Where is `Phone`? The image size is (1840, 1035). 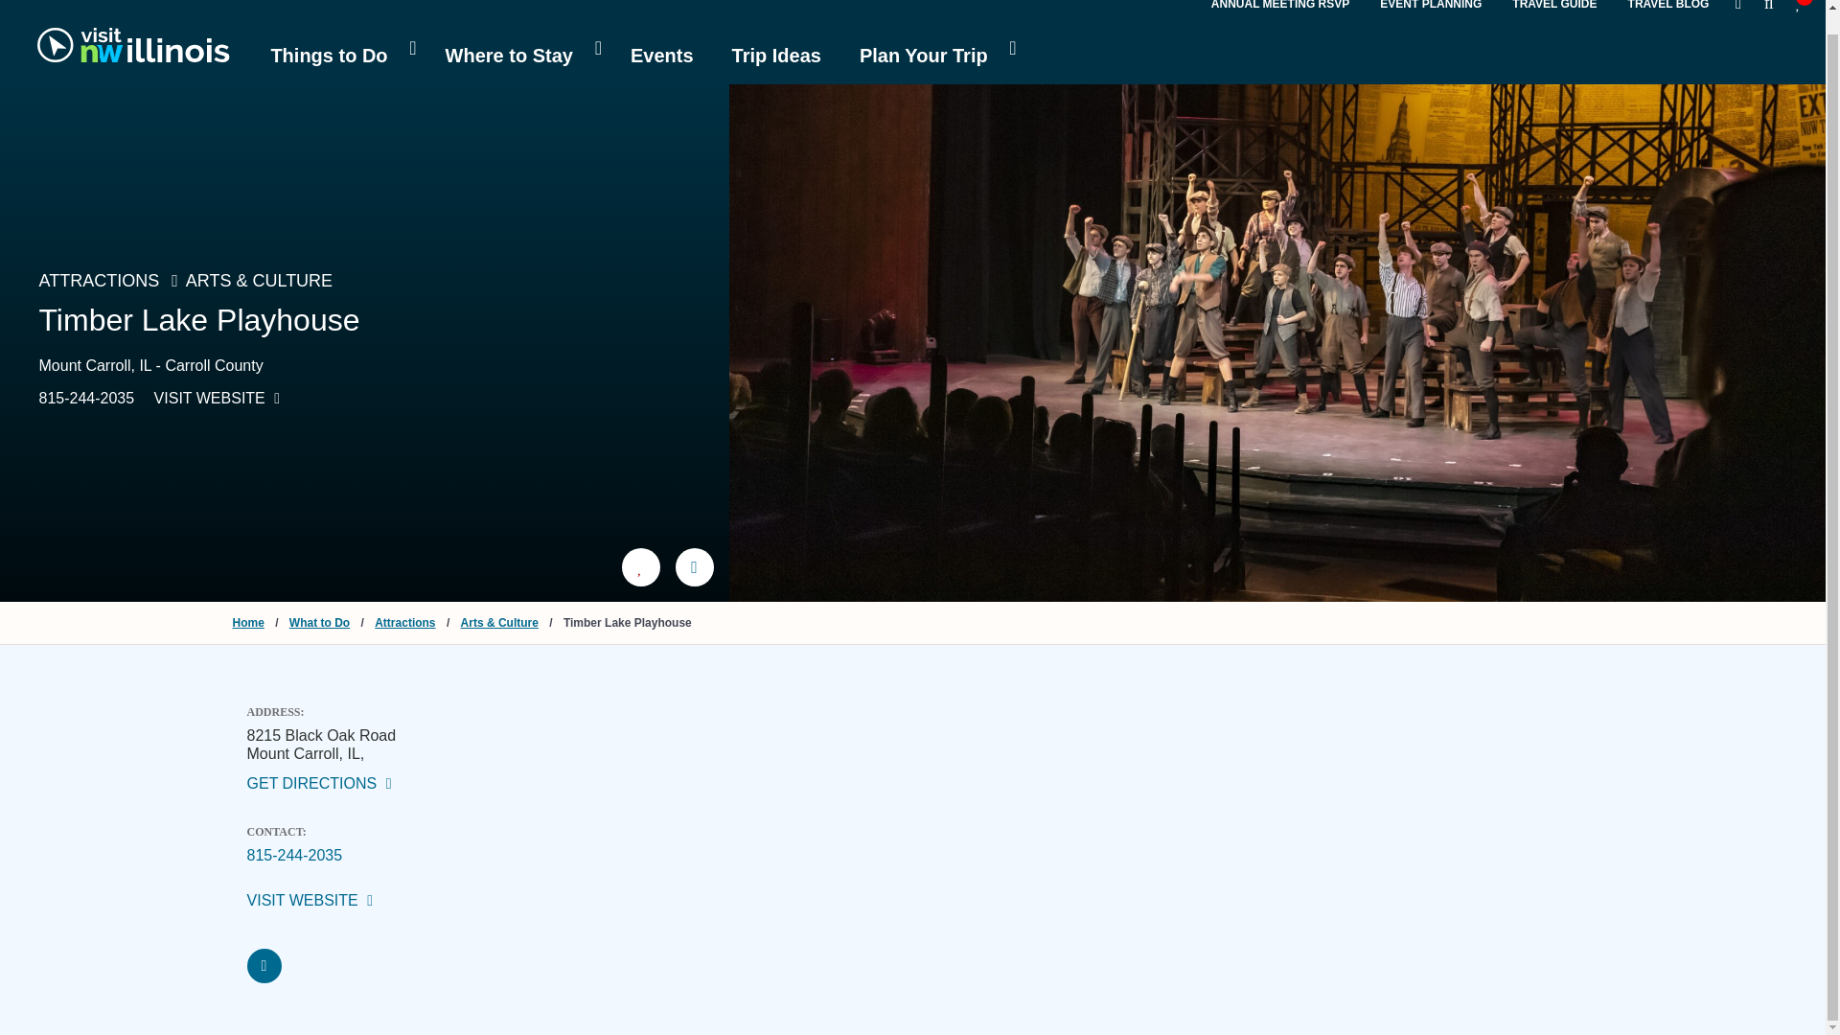
Phone is located at coordinates (294, 855).